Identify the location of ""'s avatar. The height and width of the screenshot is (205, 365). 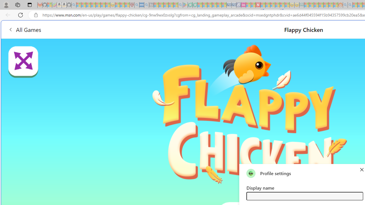
(251, 173).